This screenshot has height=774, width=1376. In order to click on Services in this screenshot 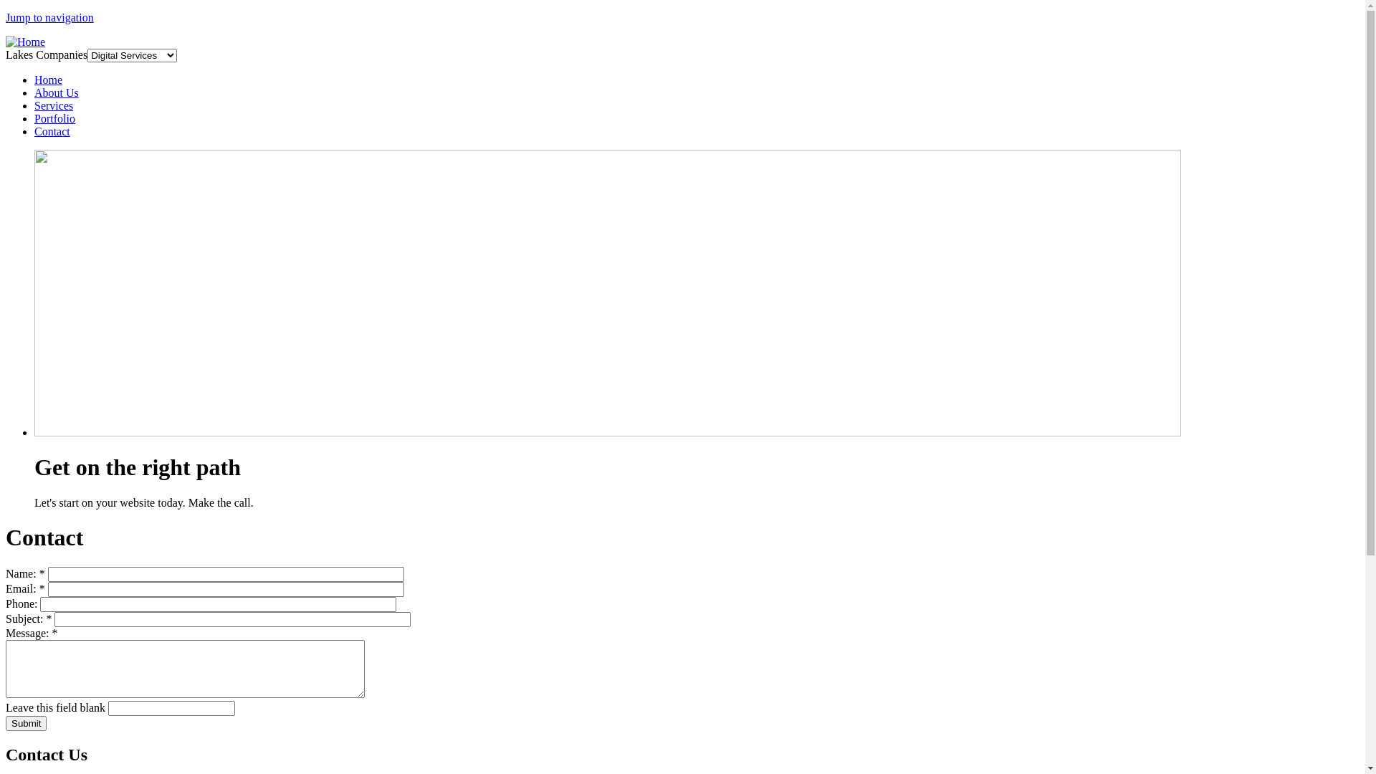, I will do `click(54, 105)`.